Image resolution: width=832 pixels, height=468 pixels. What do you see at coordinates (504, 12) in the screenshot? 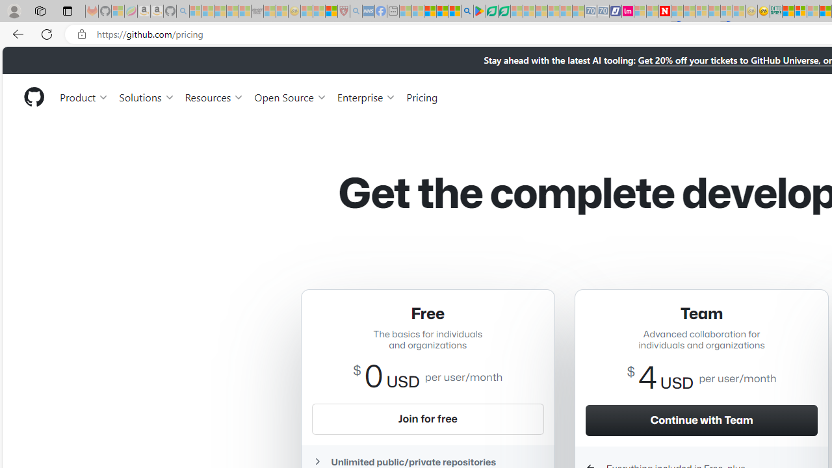
I see `Microsoft Word - consumer-privacy address update 2.2021` at bounding box center [504, 12].